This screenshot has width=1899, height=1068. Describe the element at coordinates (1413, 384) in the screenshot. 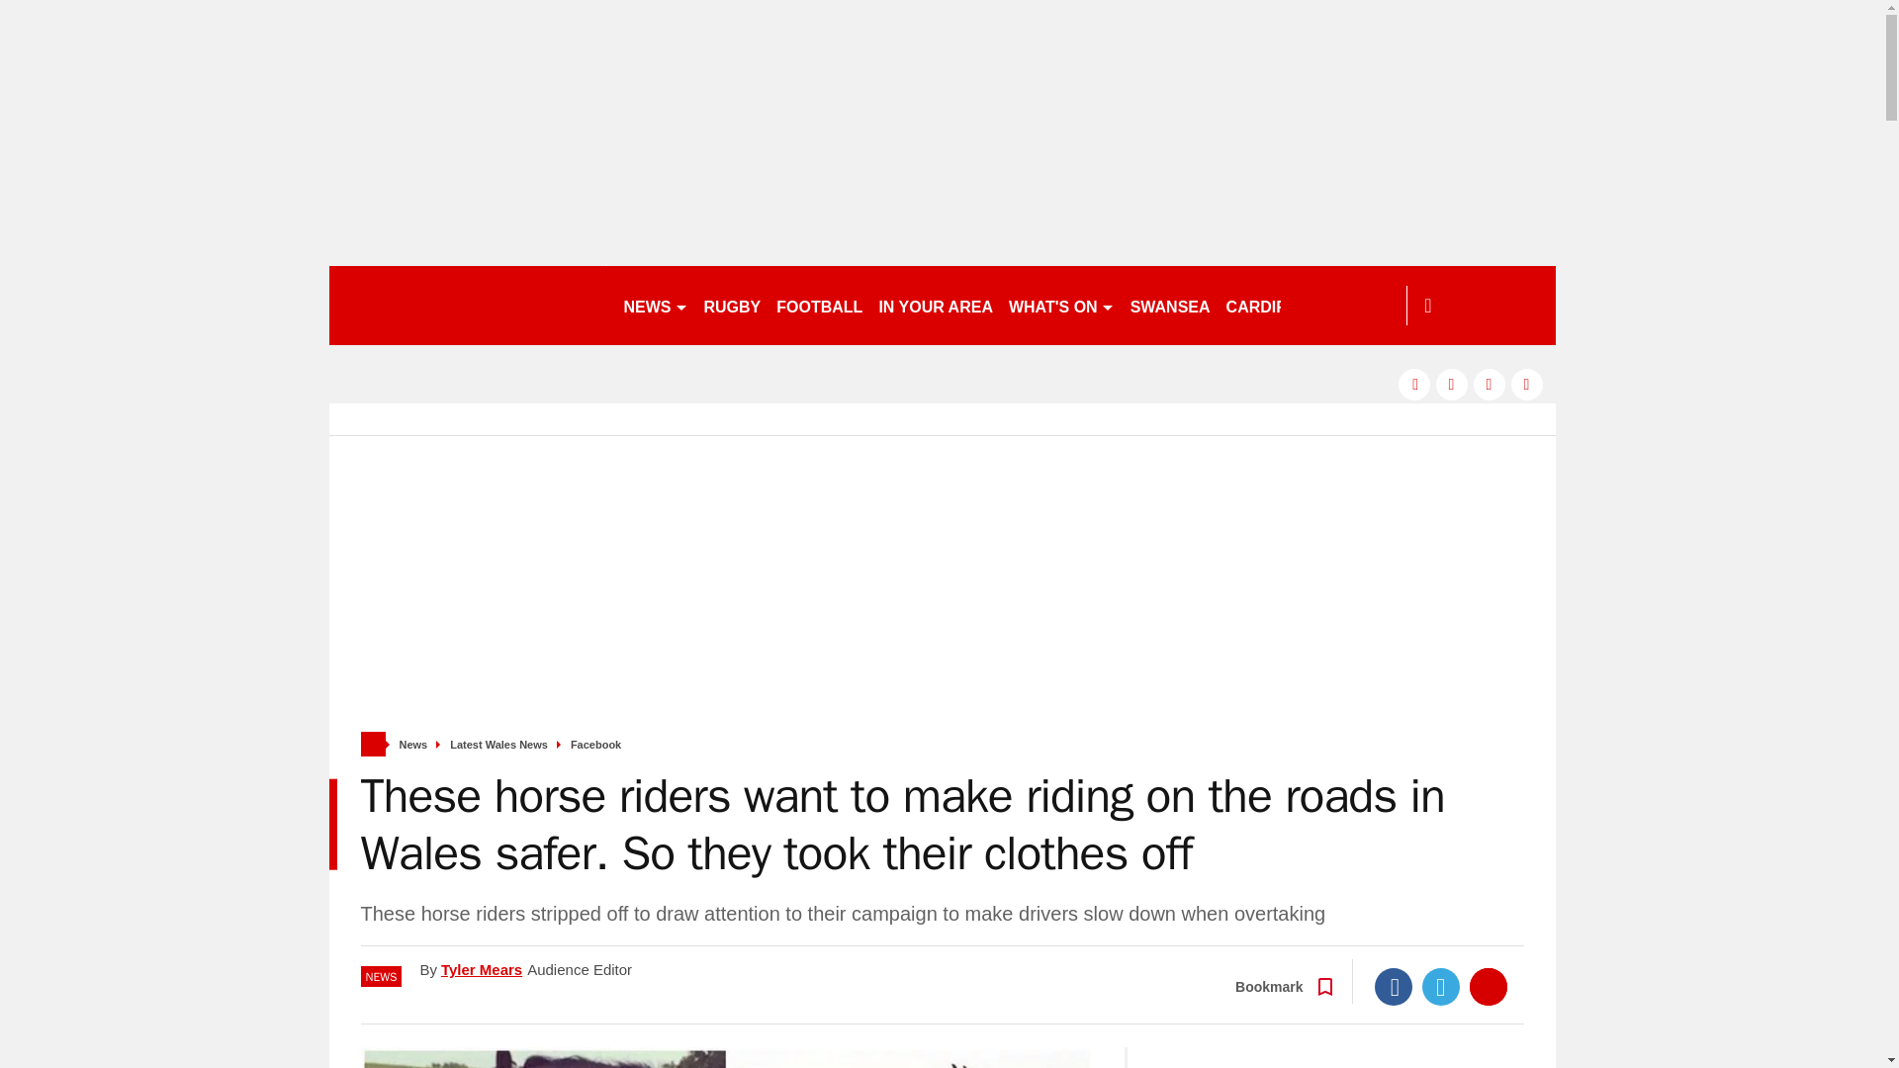

I see `facebook` at that location.